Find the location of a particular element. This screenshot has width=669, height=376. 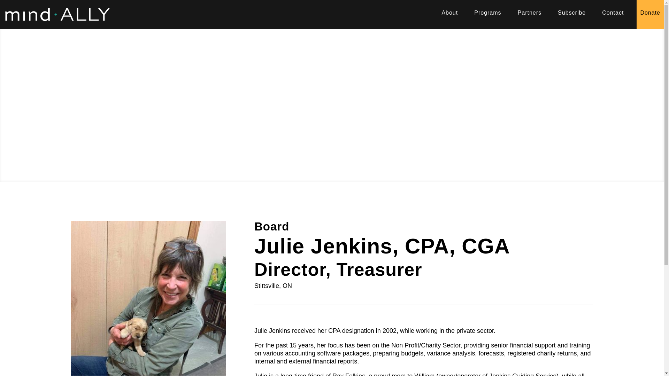

Board is located at coordinates (271, 226).